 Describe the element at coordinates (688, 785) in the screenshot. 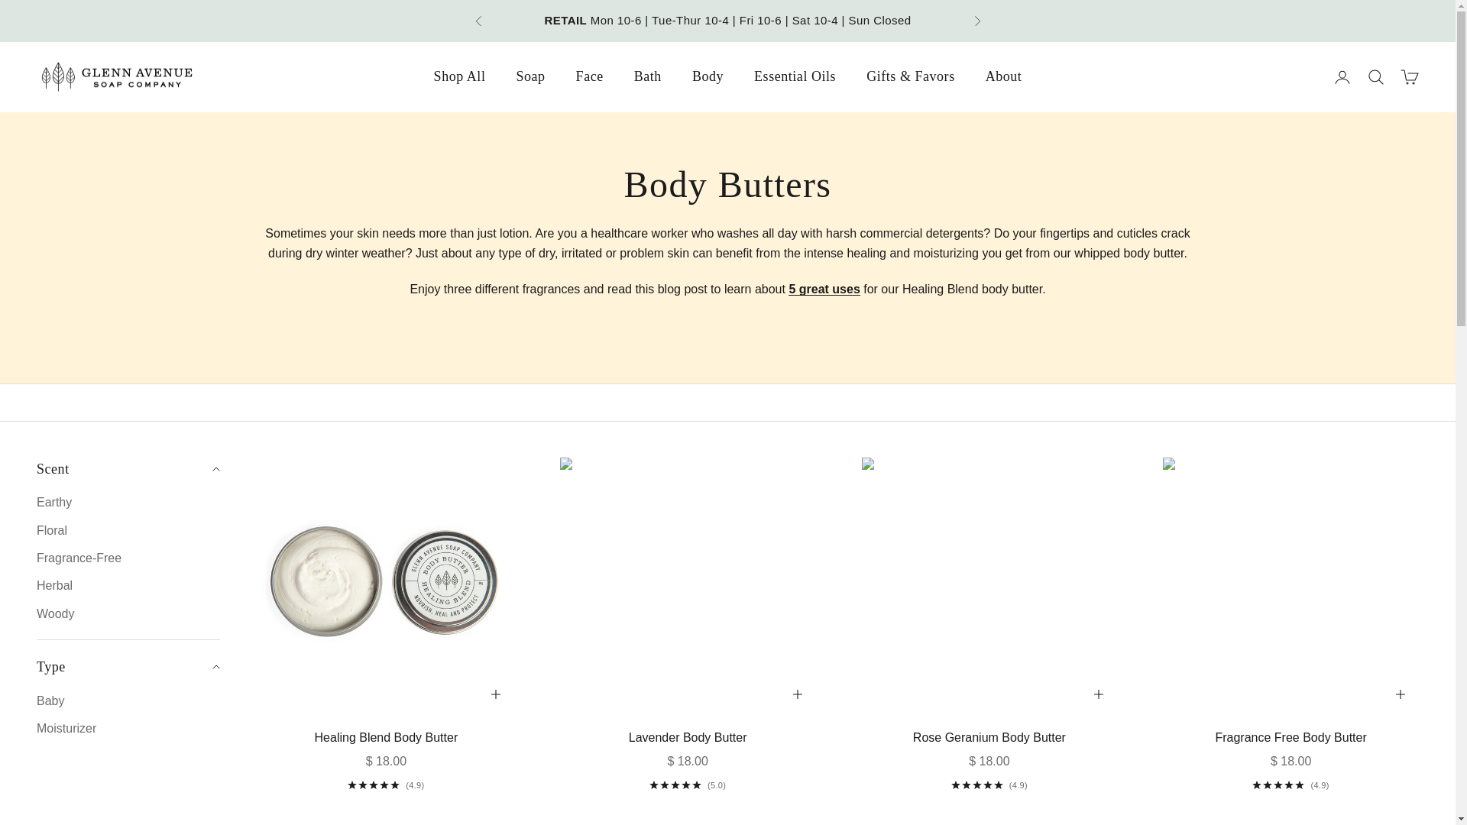

I see `1 review` at that location.